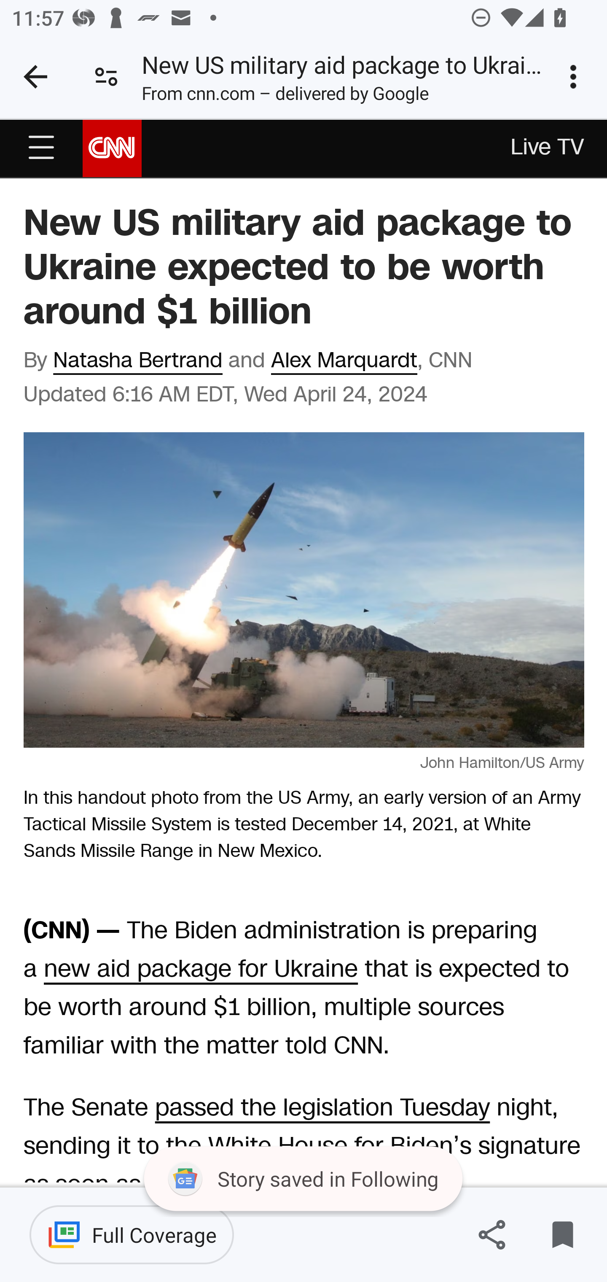 The width and height of the screenshot is (607, 1282). I want to click on Close tab, so click(35, 77).